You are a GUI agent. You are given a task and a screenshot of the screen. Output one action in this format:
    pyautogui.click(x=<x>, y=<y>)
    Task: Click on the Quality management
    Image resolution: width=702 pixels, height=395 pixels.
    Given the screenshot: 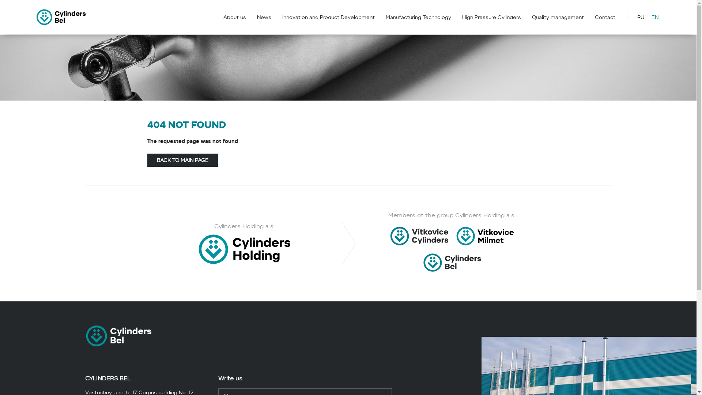 What is the action you would take?
    pyautogui.click(x=558, y=17)
    